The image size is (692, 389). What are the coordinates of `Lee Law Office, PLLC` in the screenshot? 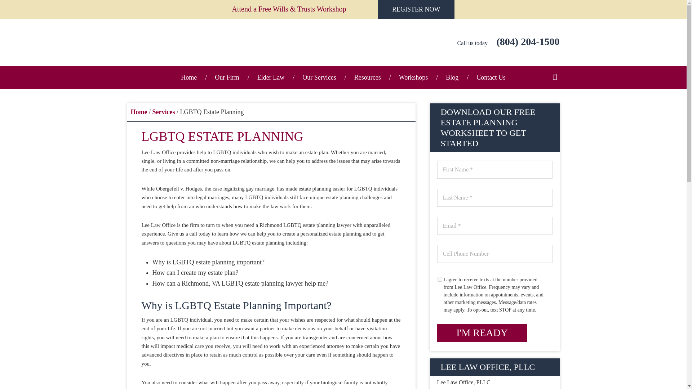 It's located at (192, 43).